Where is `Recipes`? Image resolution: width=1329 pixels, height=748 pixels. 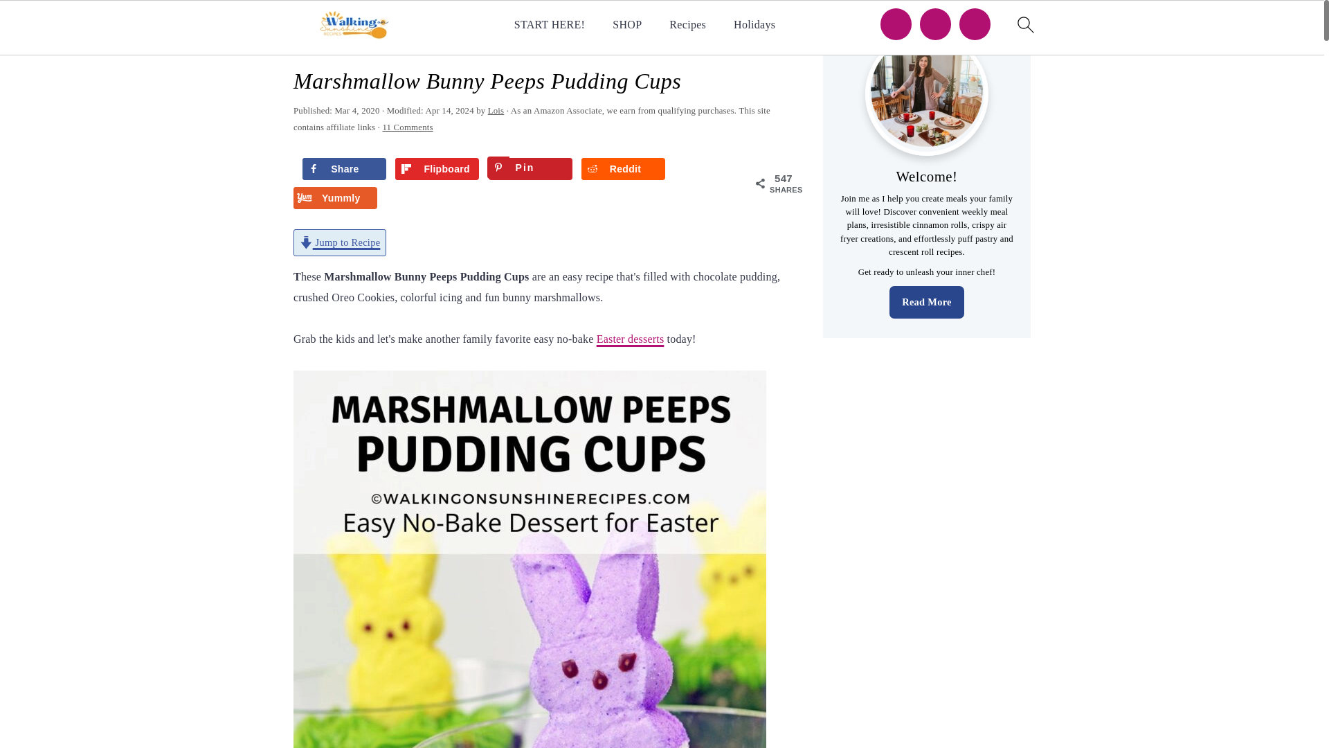
Recipes is located at coordinates (351, 46).